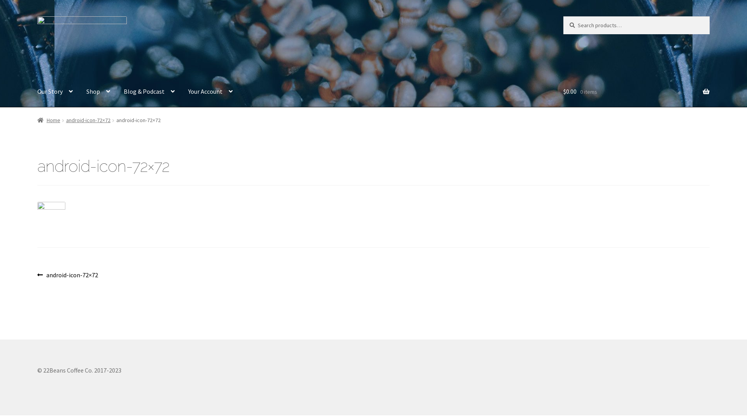  What do you see at coordinates (563, 16) in the screenshot?
I see `Search` at bounding box center [563, 16].